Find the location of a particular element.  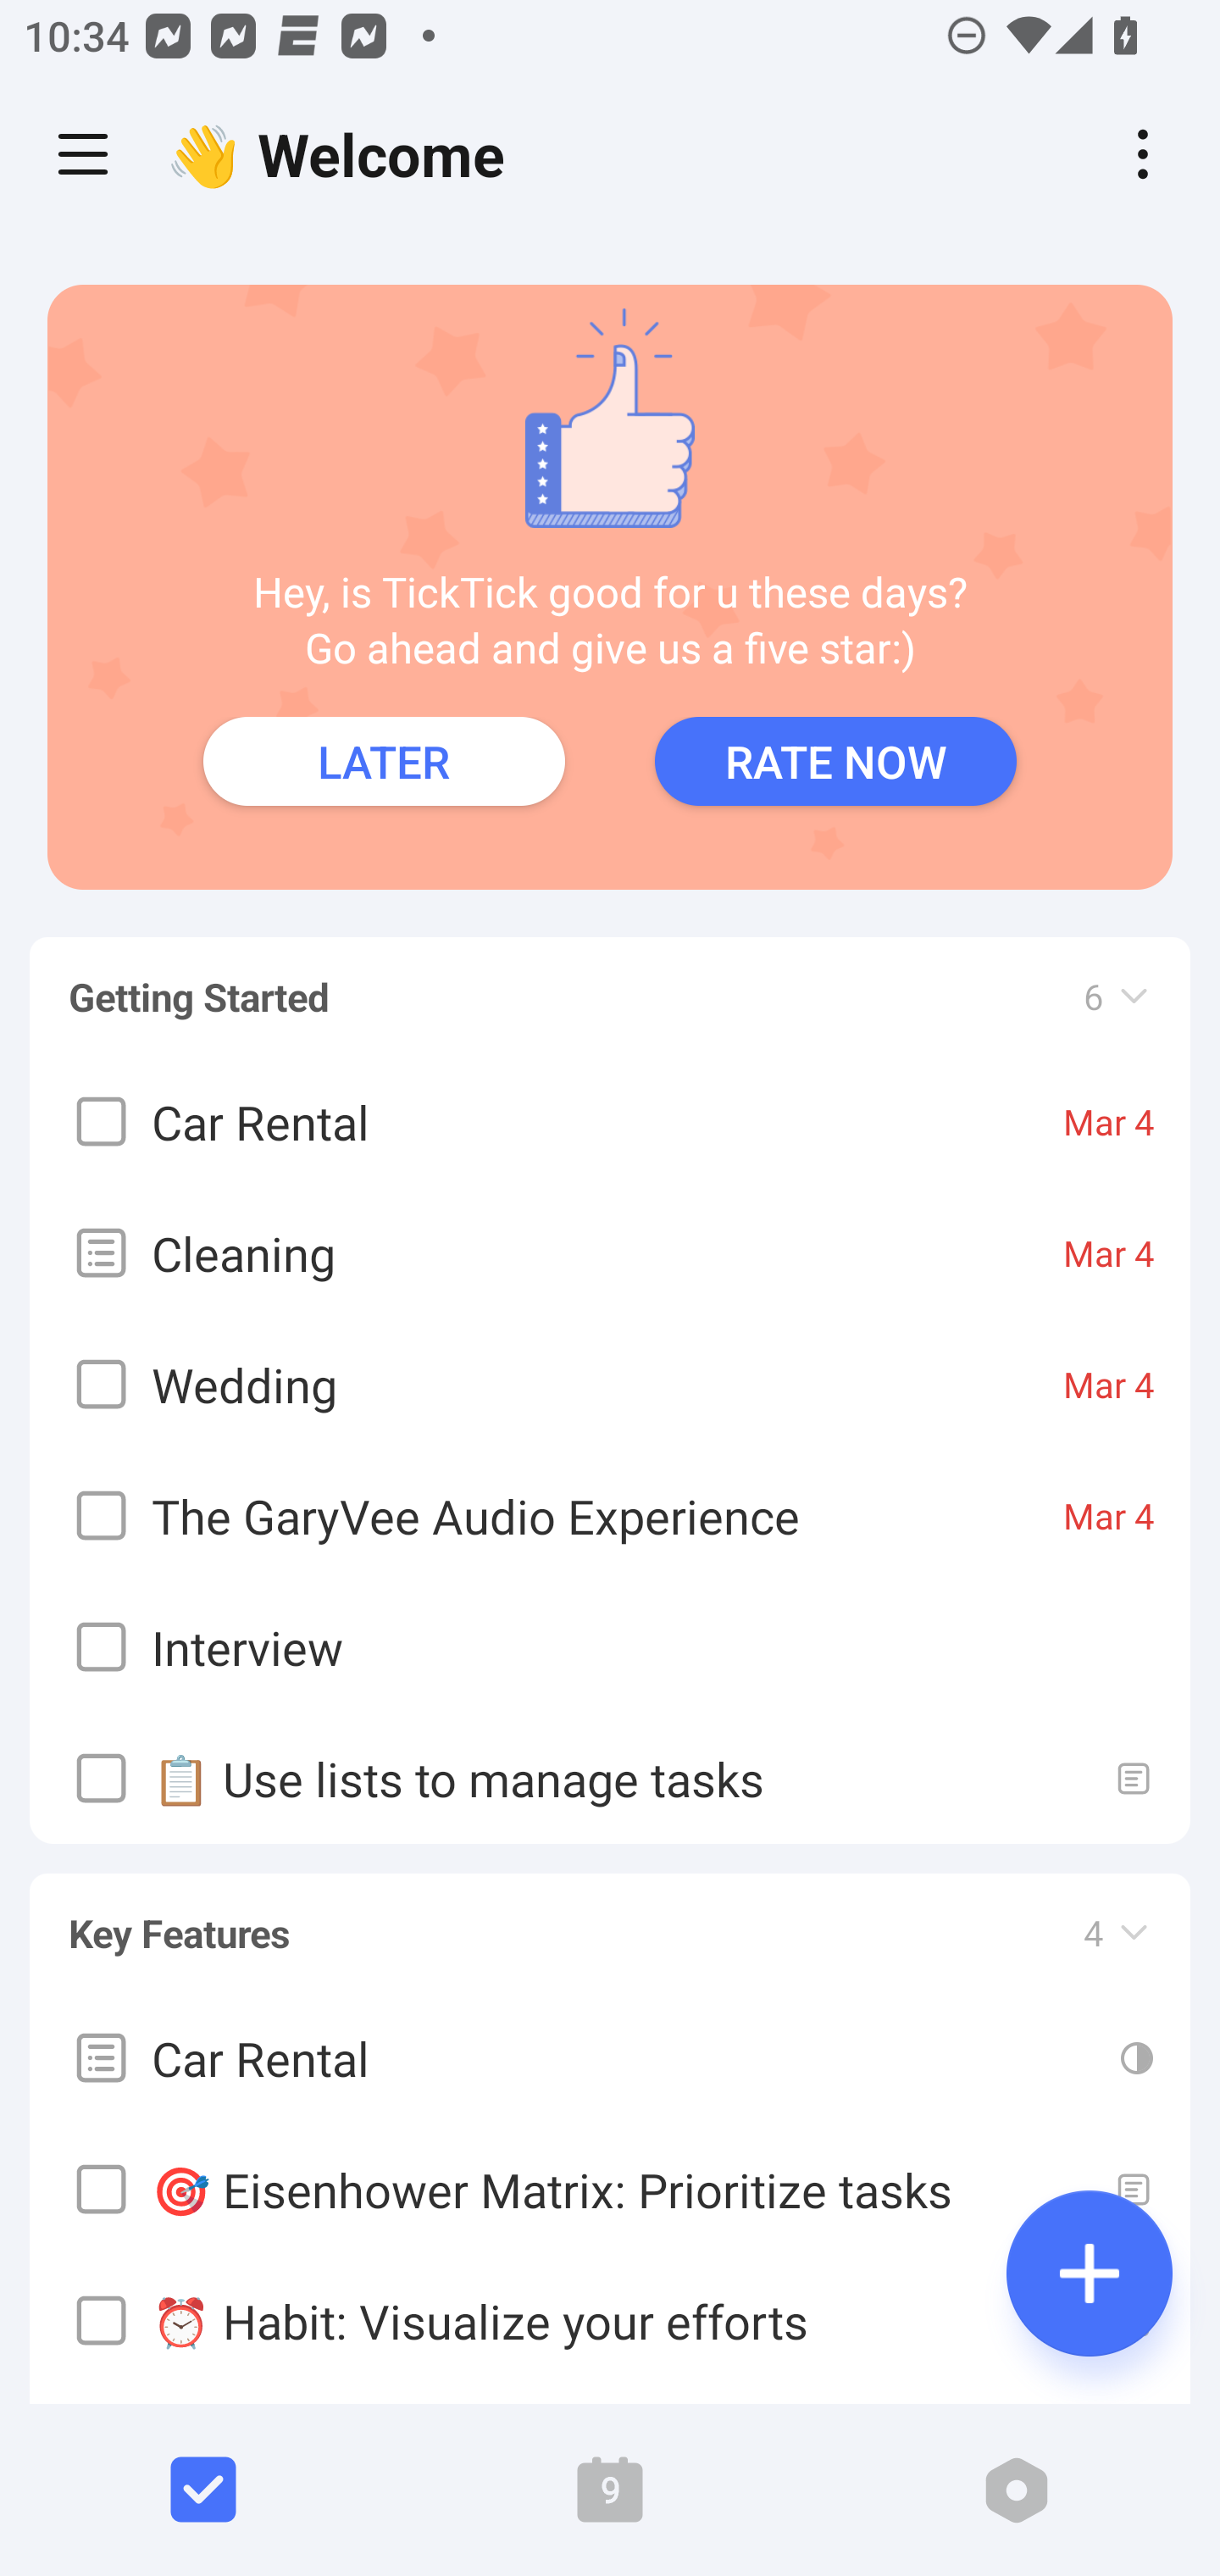

⏰ Habit: Visualize your efforts is located at coordinates (610, 2320).